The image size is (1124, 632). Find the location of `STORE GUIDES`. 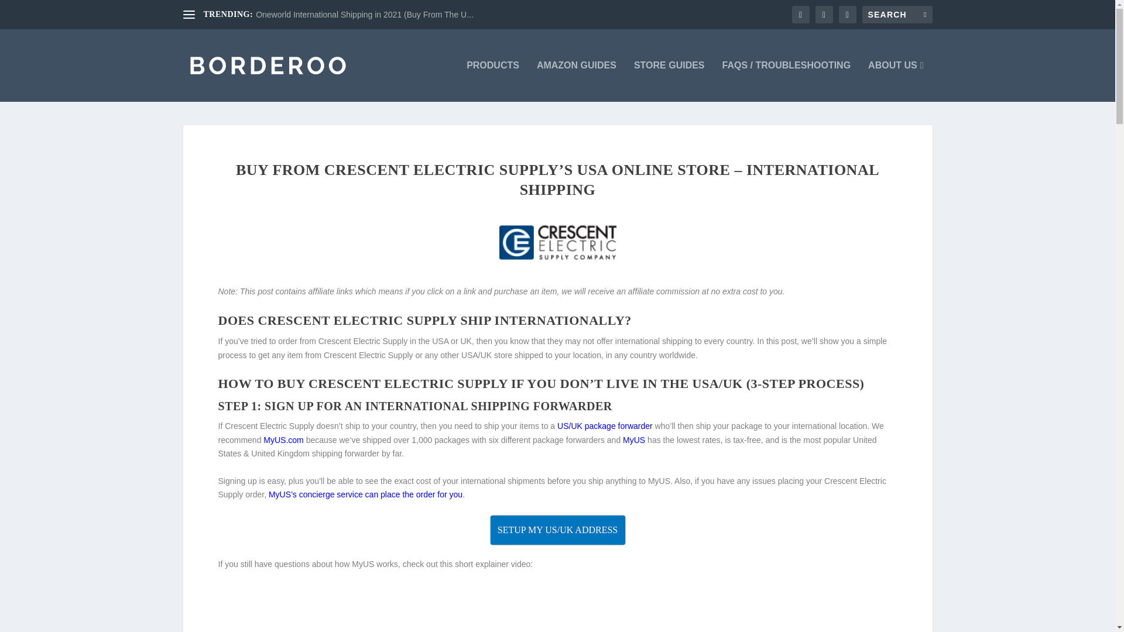

STORE GUIDES is located at coordinates (669, 81).